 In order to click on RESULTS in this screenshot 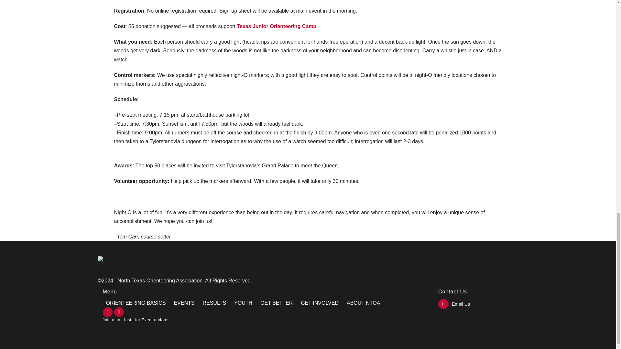, I will do `click(215, 303)`.